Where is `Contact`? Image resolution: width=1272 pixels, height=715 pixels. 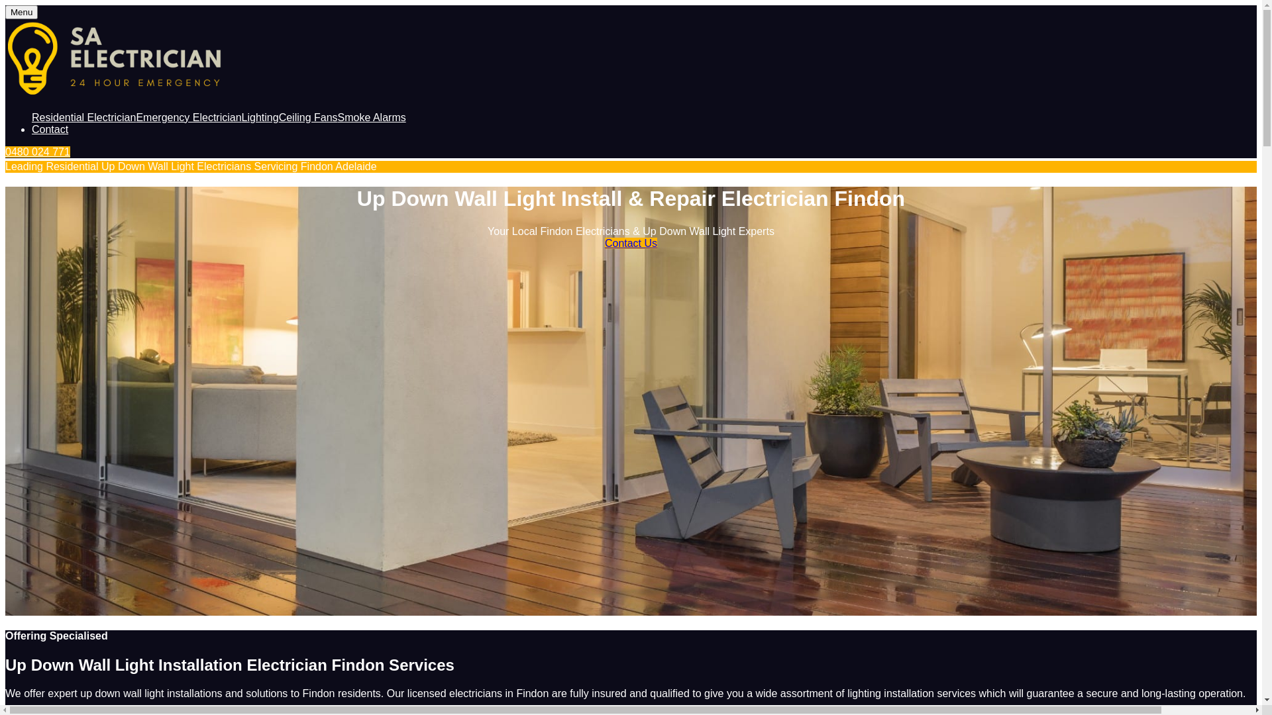
Contact is located at coordinates (50, 129).